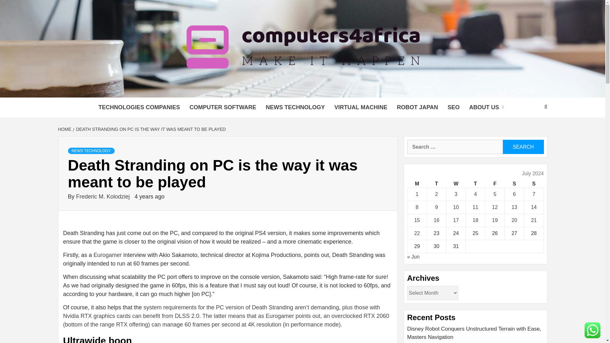 This screenshot has height=343, width=610. Describe the element at coordinates (139, 107) in the screenshot. I see `TECHNOLOGIES COMPANIES` at that location.